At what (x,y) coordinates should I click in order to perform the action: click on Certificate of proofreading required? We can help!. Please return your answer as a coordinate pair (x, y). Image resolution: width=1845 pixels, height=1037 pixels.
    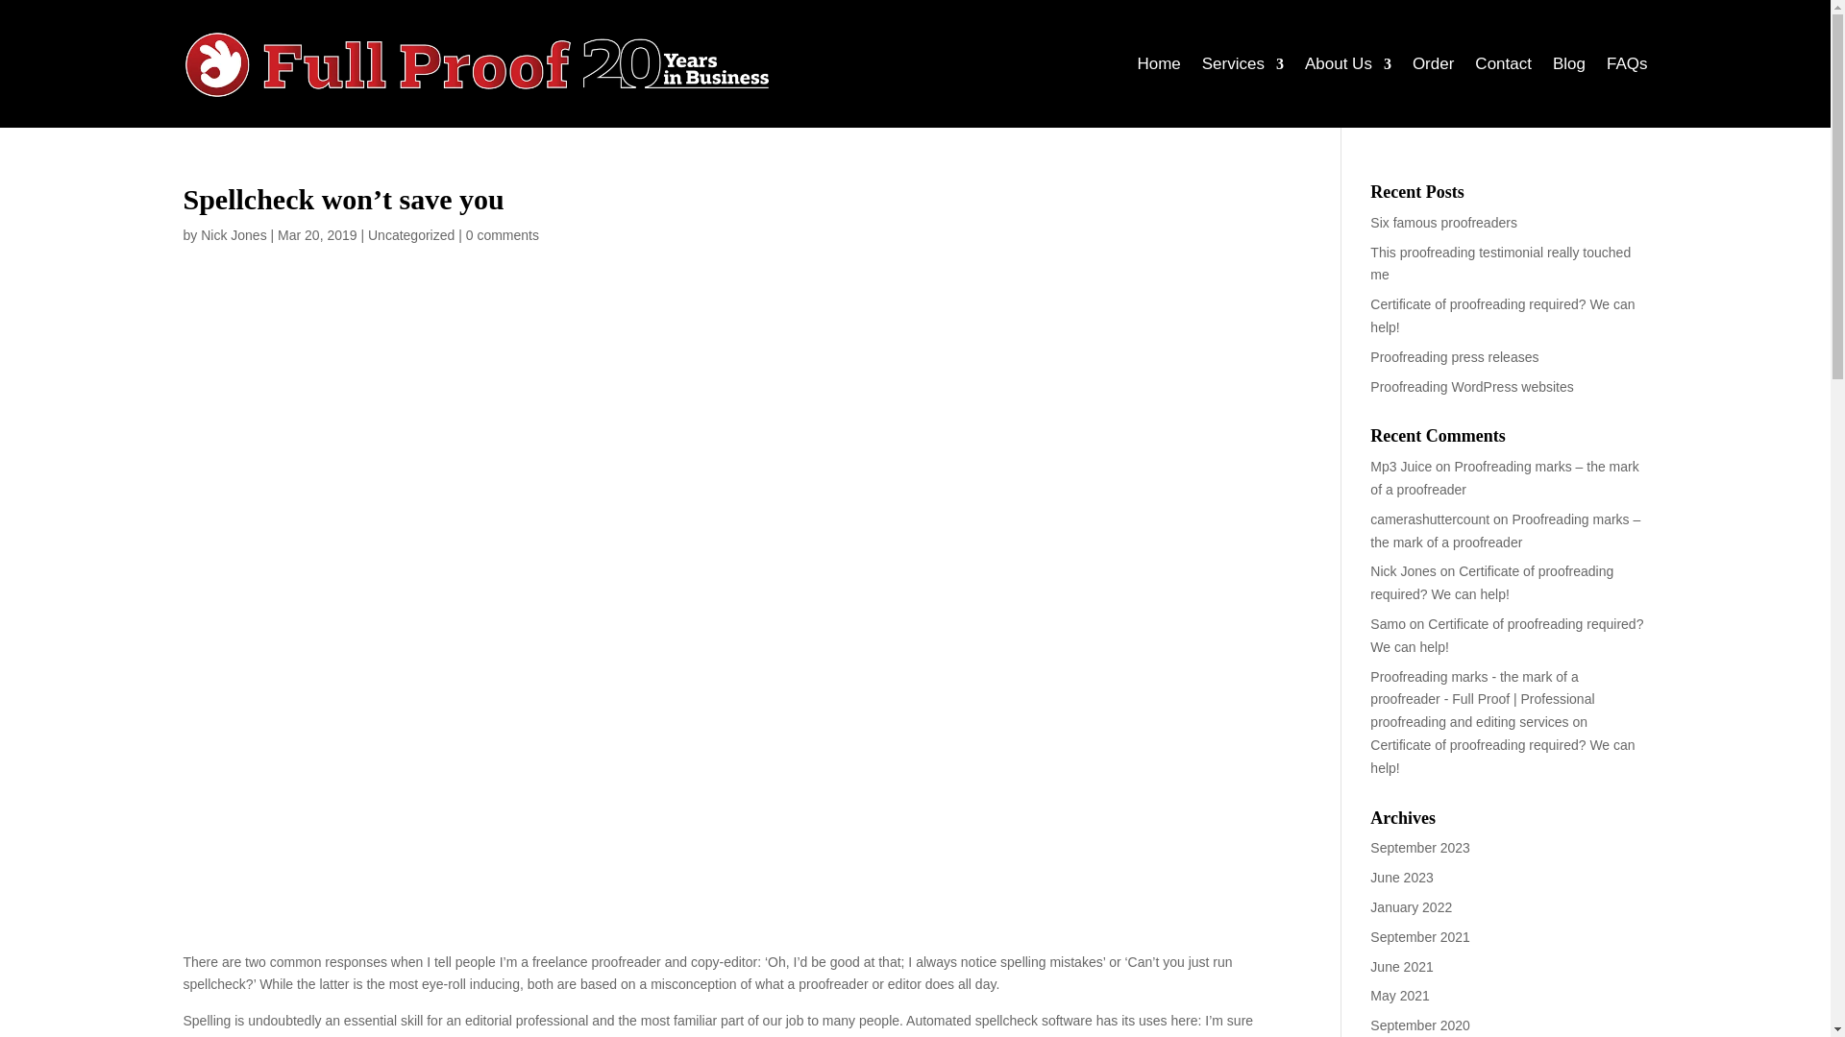
    Looking at the image, I should click on (1503, 756).